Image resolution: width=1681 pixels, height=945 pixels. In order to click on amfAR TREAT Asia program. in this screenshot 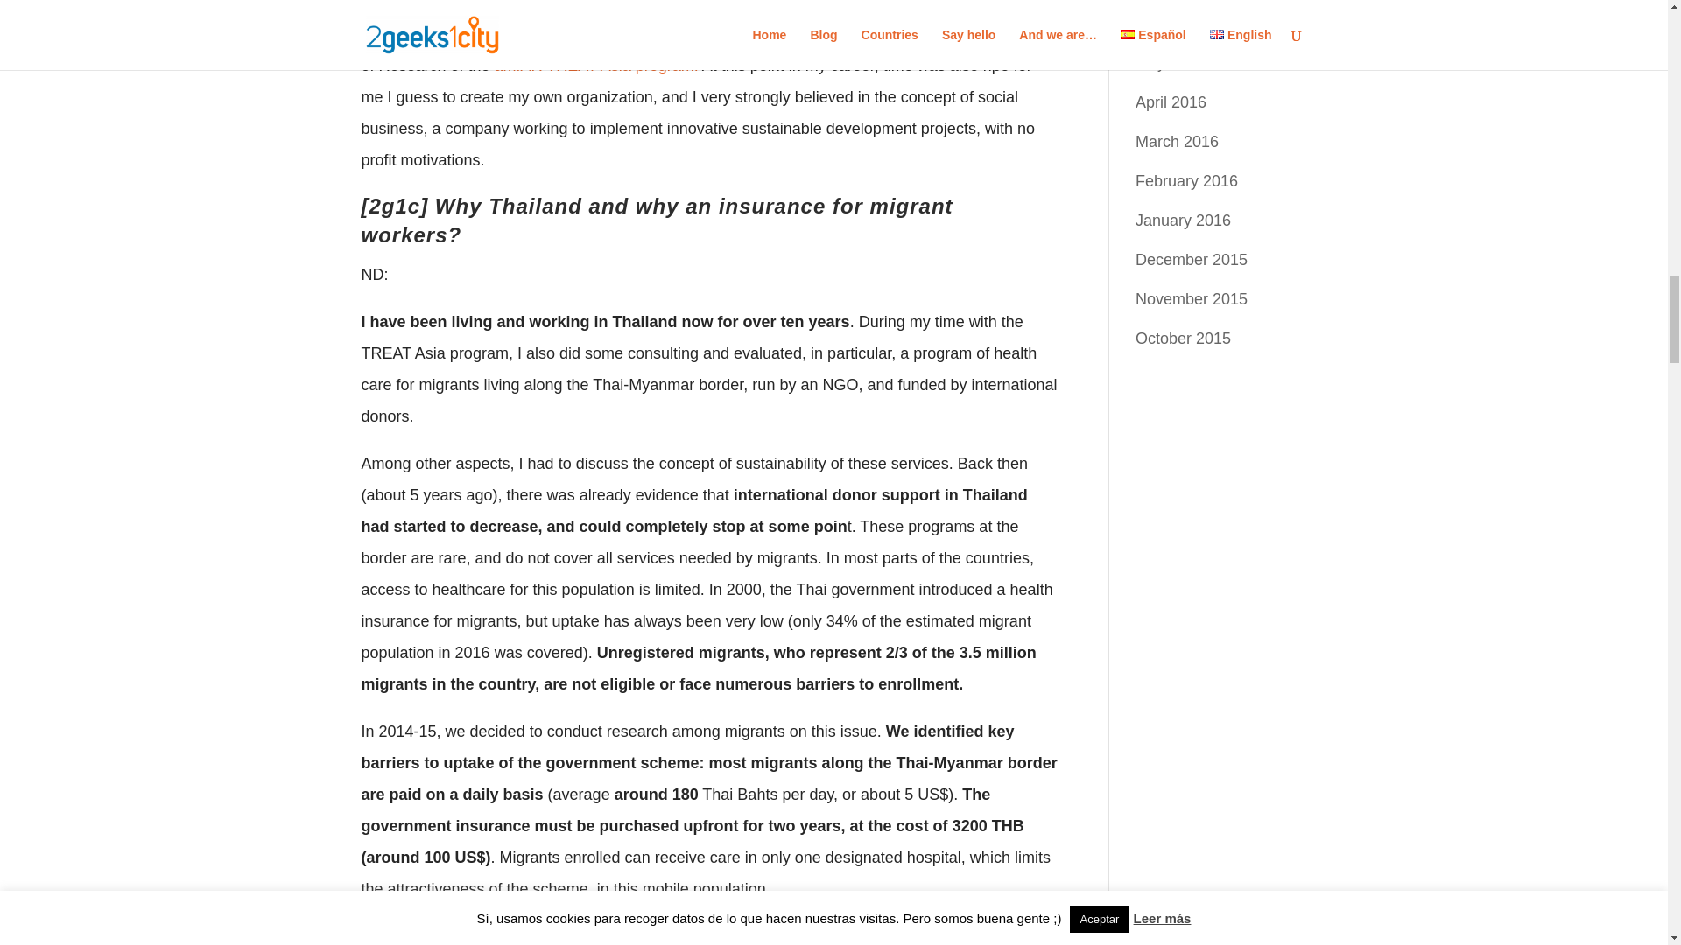, I will do `click(596, 65)`.